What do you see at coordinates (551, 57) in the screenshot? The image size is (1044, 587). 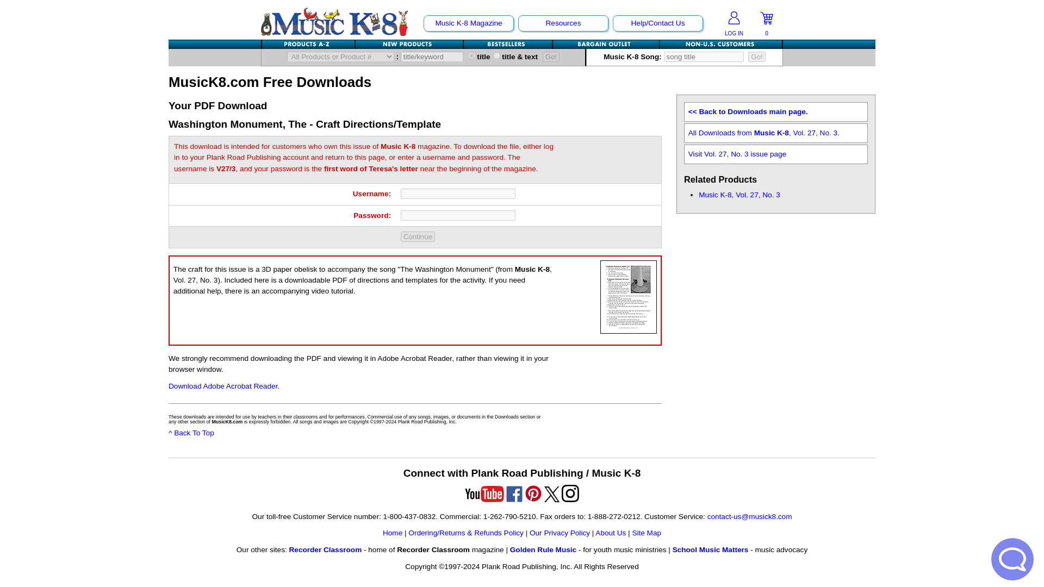 I see `Go!` at bounding box center [551, 57].